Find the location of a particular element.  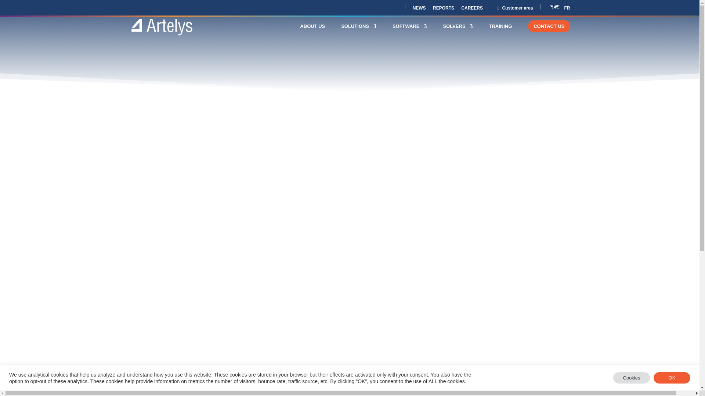

SOLUTIONS is located at coordinates (359, 33).